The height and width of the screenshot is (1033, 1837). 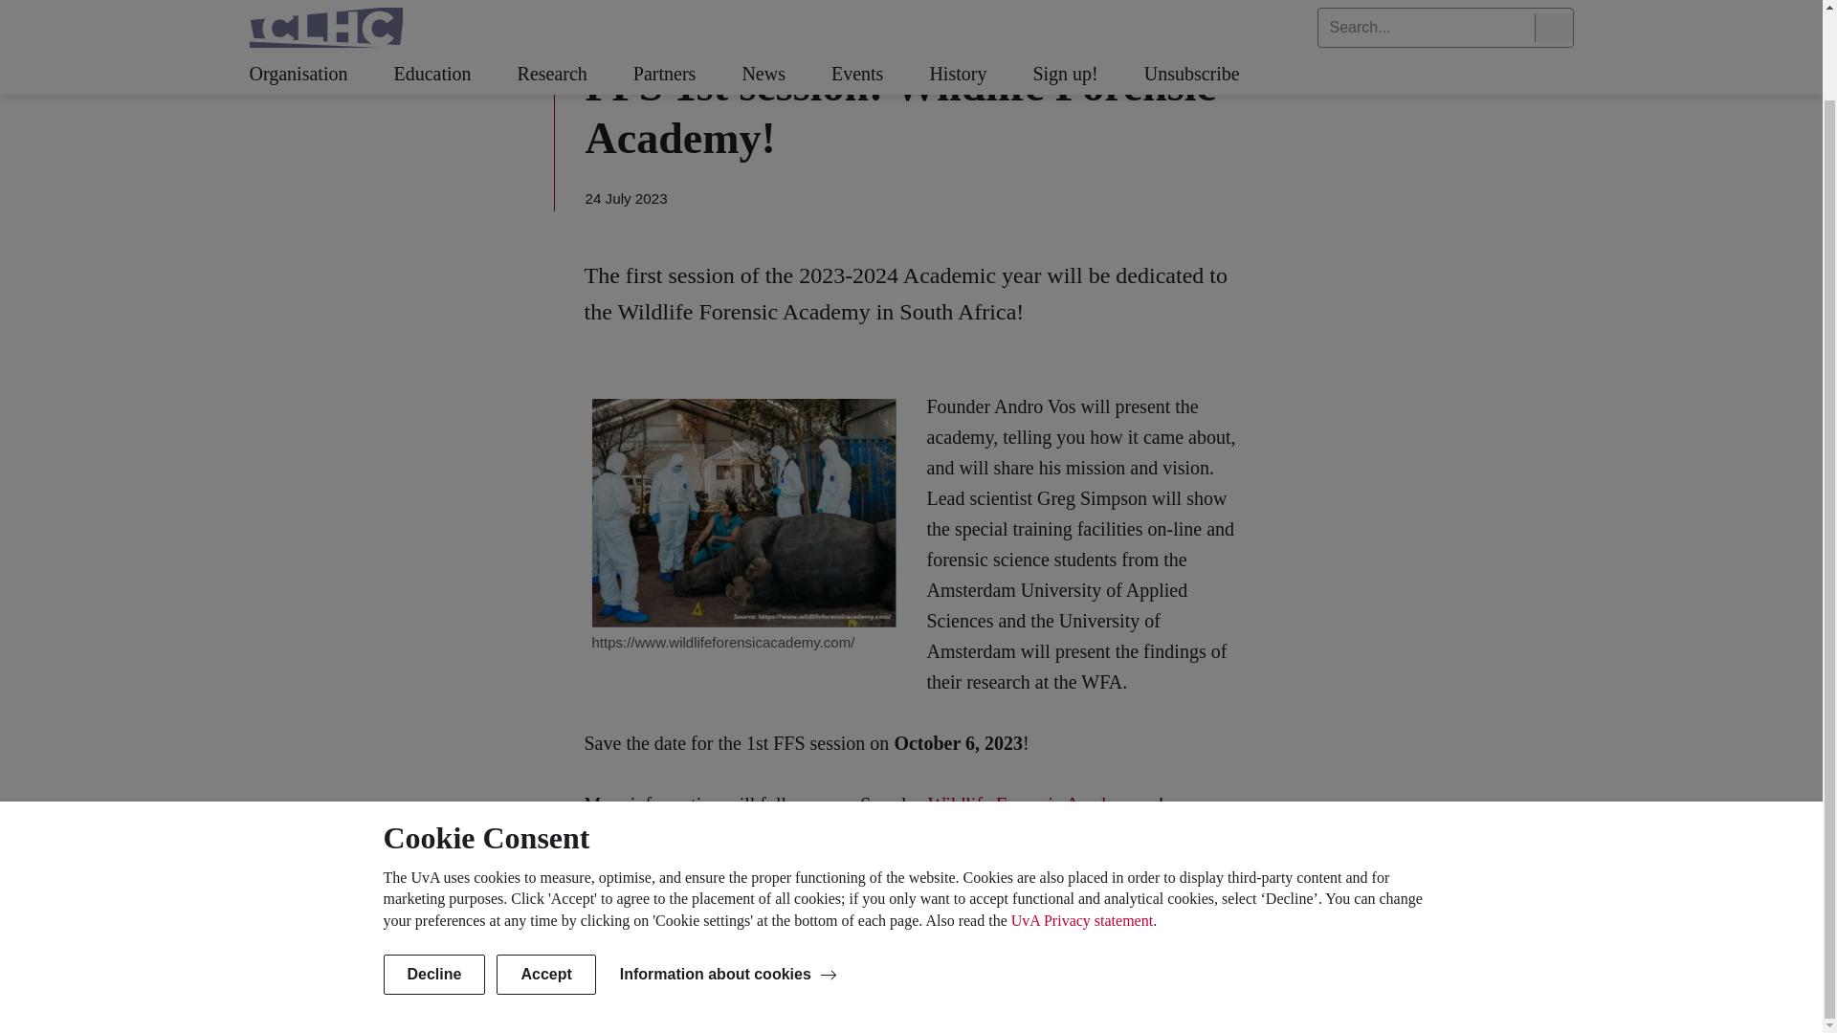 What do you see at coordinates (422, 999) in the screenshot?
I see `About this site` at bounding box center [422, 999].